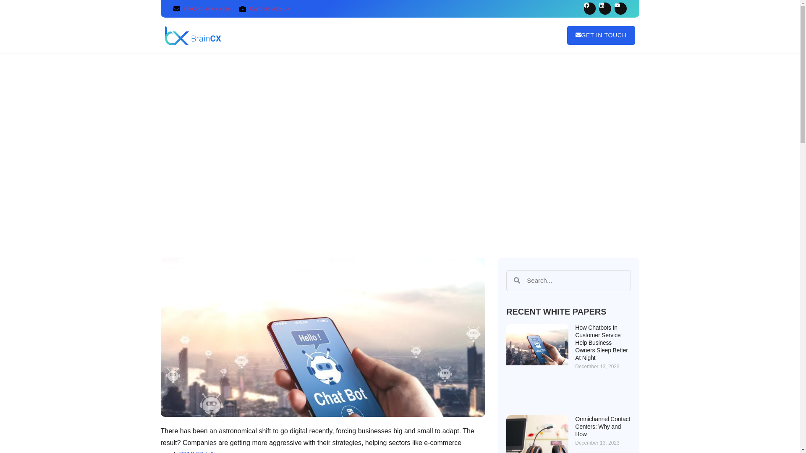 The height and width of the screenshot is (453, 806). Describe the element at coordinates (357, 35) in the screenshot. I see `Solutions` at that location.